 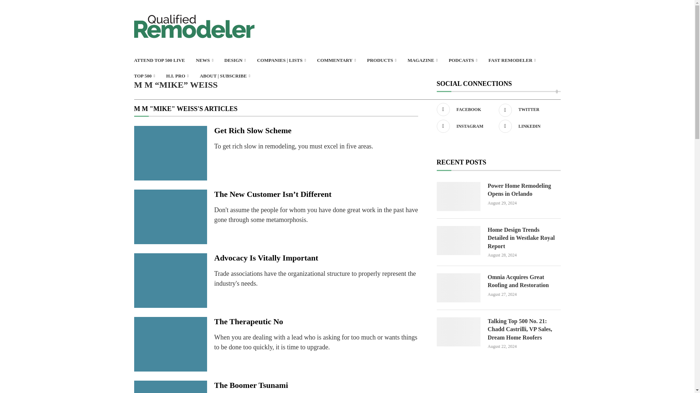 I want to click on Power Home Remodeling Opens in Orlando, so click(x=524, y=190).